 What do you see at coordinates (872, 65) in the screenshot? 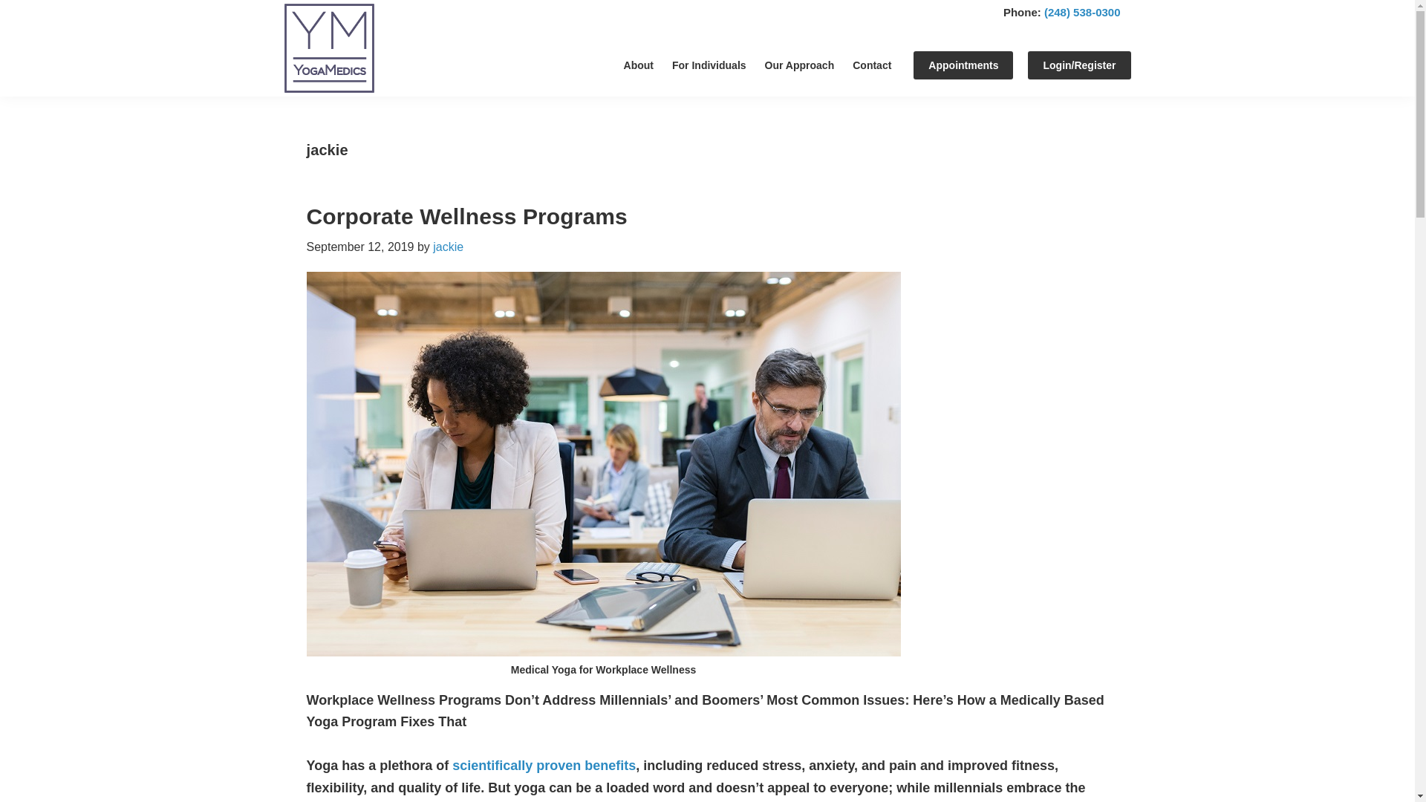
I see `Contact` at bounding box center [872, 65].